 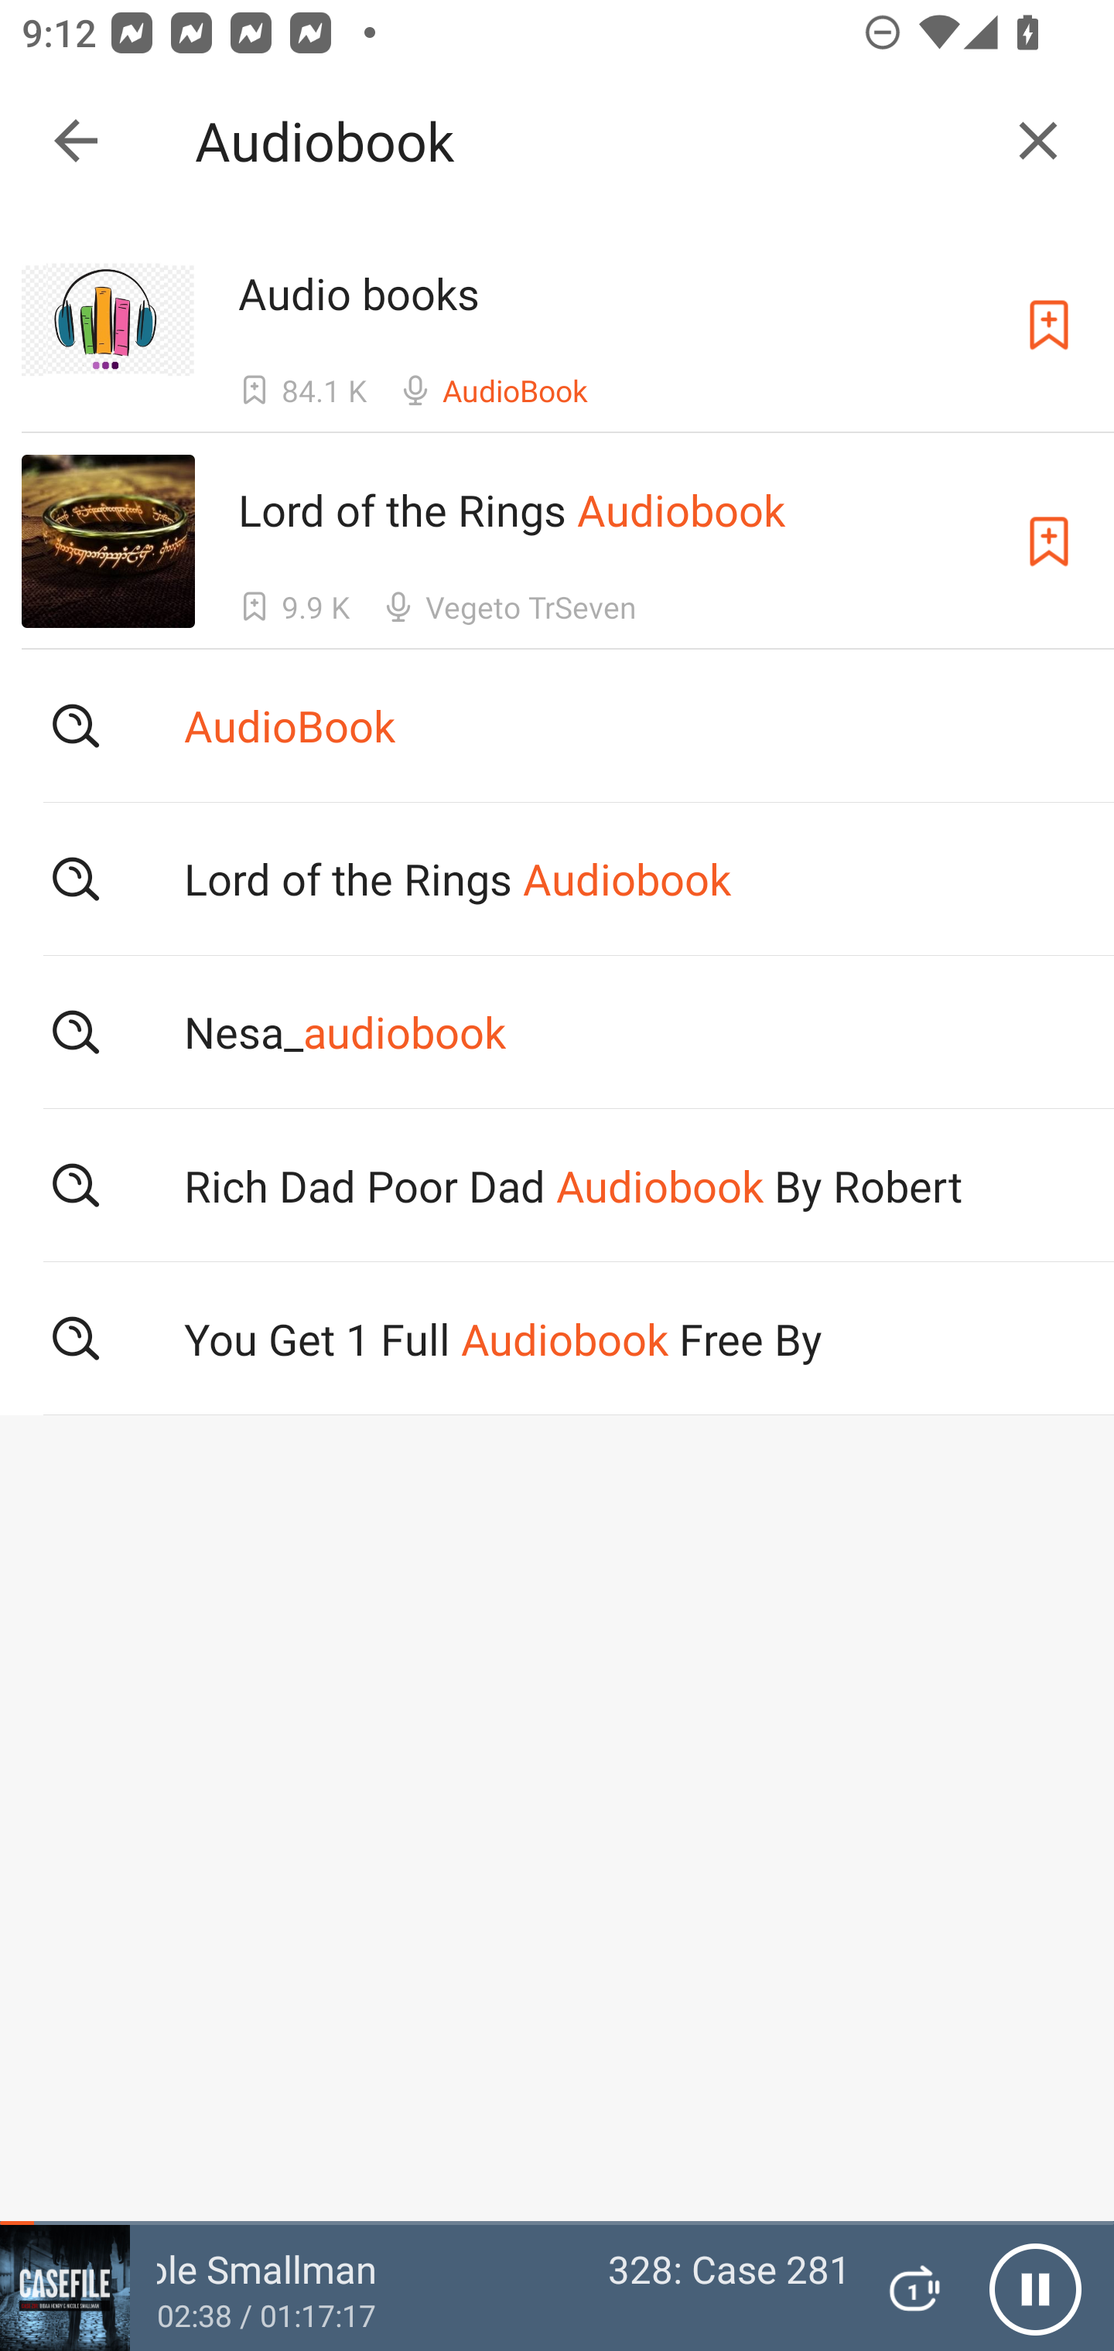 What do you see at coordinates (589, 141) in the screenshot?
I see `Audiobook` at bounding box center [589, 141].